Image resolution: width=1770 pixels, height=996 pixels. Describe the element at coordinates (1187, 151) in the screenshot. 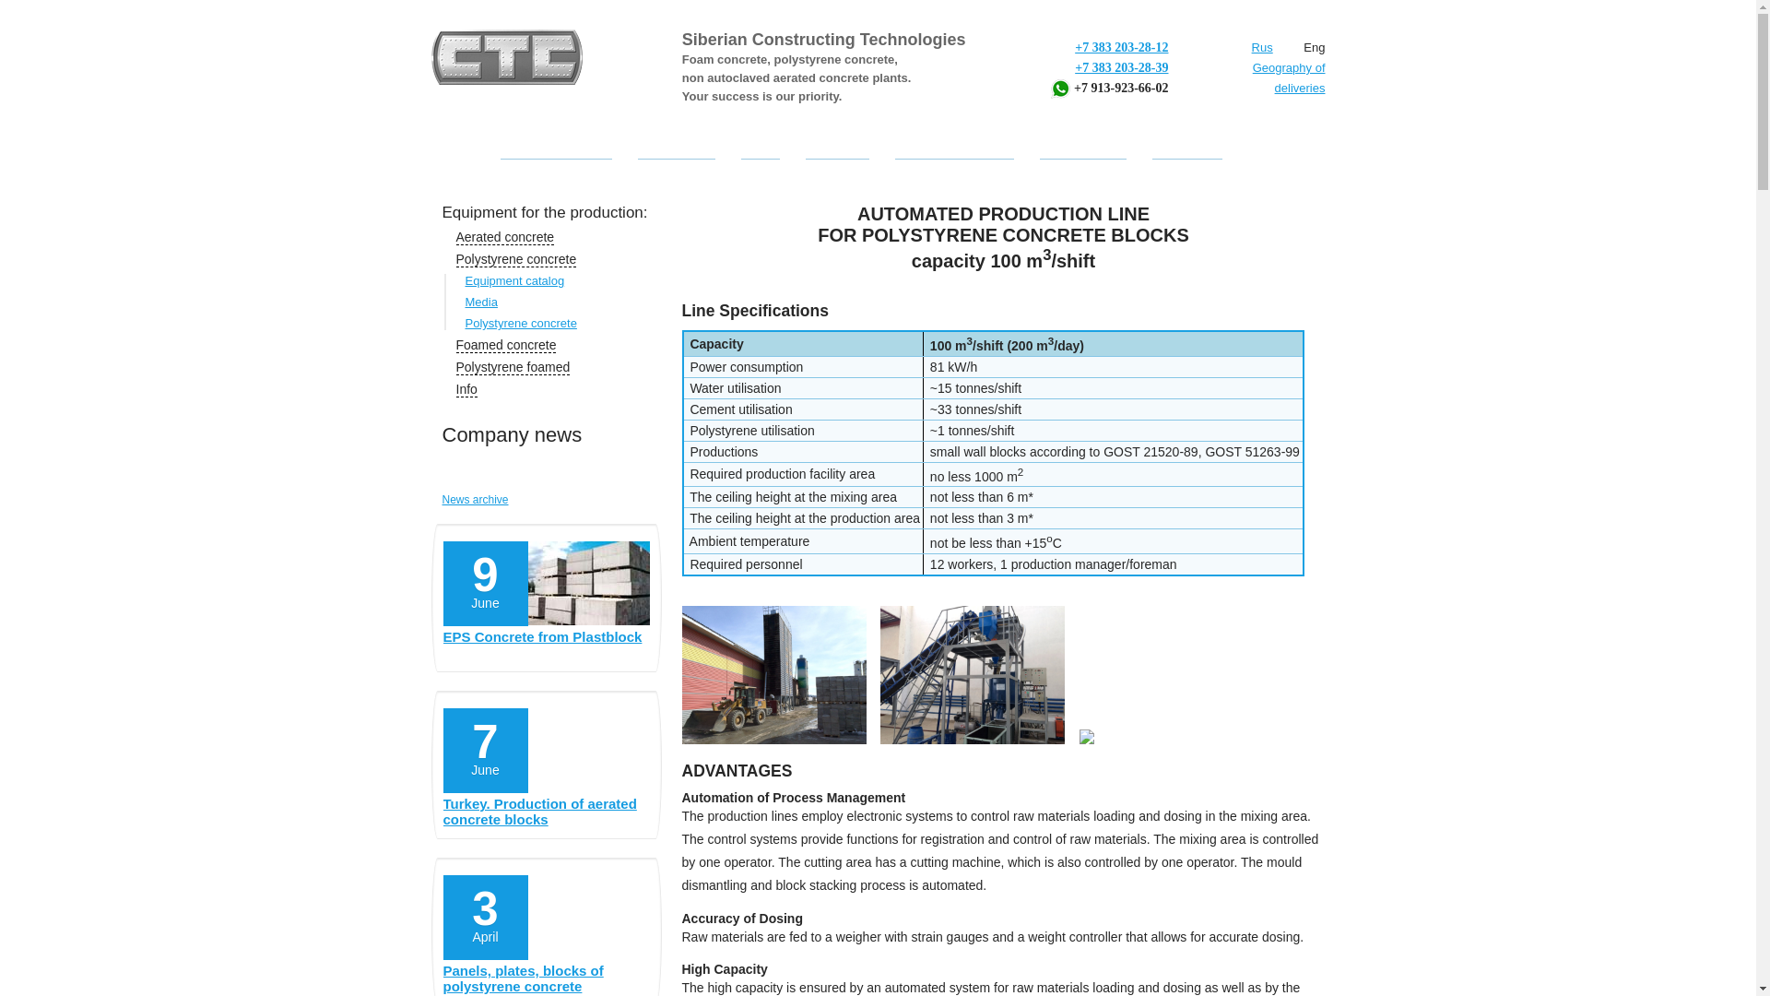

I see `CONTACTS` at that location.